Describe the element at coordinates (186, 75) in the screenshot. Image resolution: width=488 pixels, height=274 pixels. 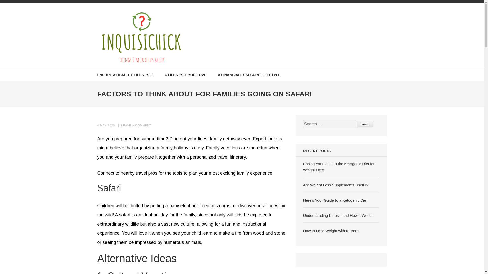
I see `A LIFESTYLE YOU LOVE` at that location.